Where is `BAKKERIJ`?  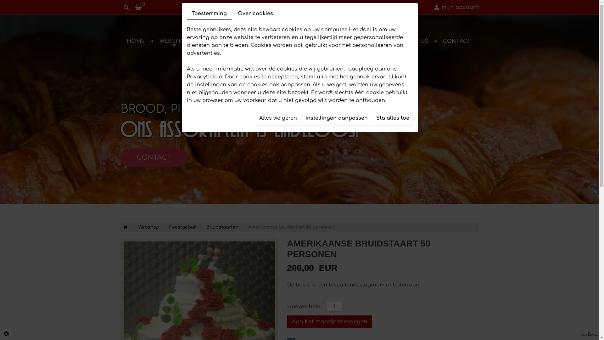
BAKKERIJ is located at coordinates (217, 41).